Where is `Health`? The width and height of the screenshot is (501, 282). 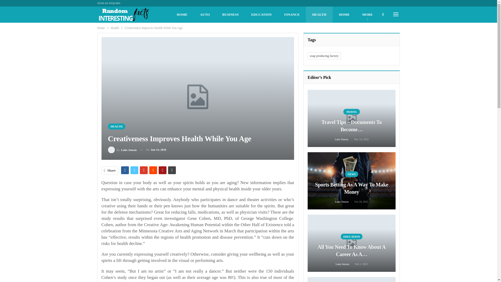
Health is located at coordinates (115, 28).